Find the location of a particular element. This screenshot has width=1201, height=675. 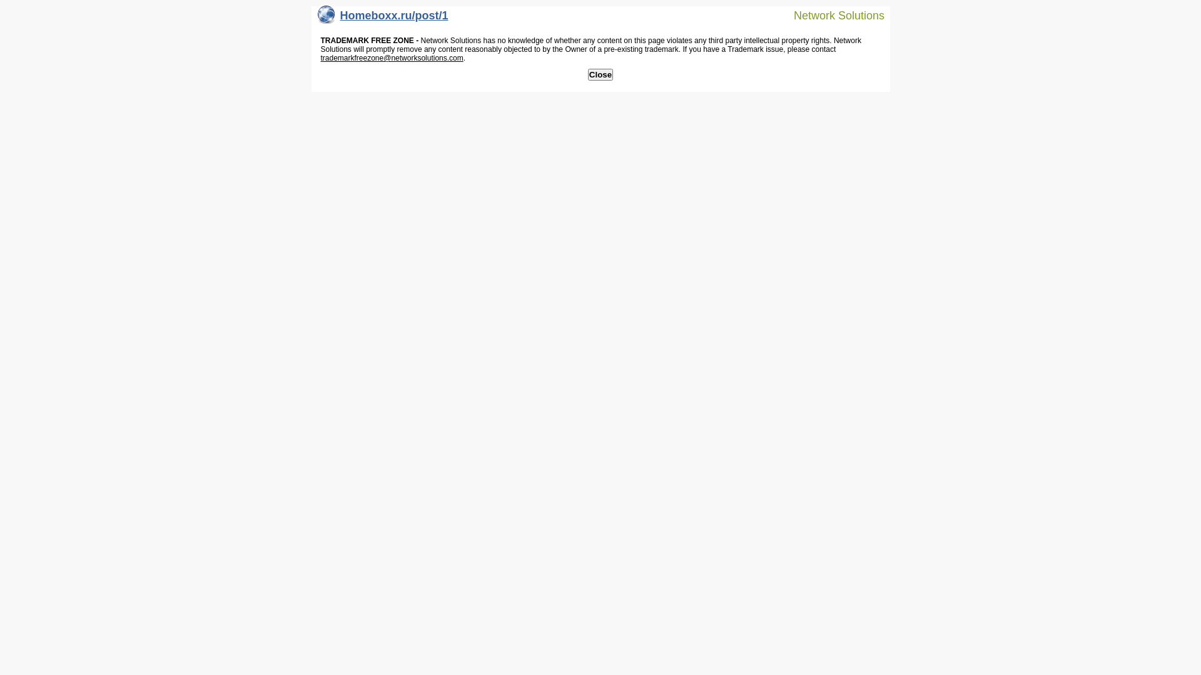

Network Solutions is located at coordinates (831, 15).